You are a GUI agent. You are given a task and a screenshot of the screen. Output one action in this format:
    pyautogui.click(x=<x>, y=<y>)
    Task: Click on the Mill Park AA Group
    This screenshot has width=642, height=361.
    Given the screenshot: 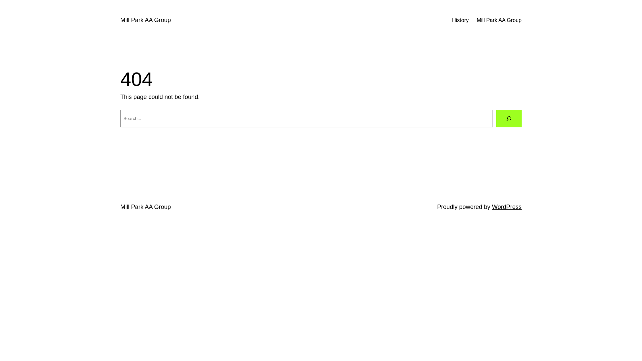 What is the action you would take?
    pyautogui.click(x=146, y=207)
    